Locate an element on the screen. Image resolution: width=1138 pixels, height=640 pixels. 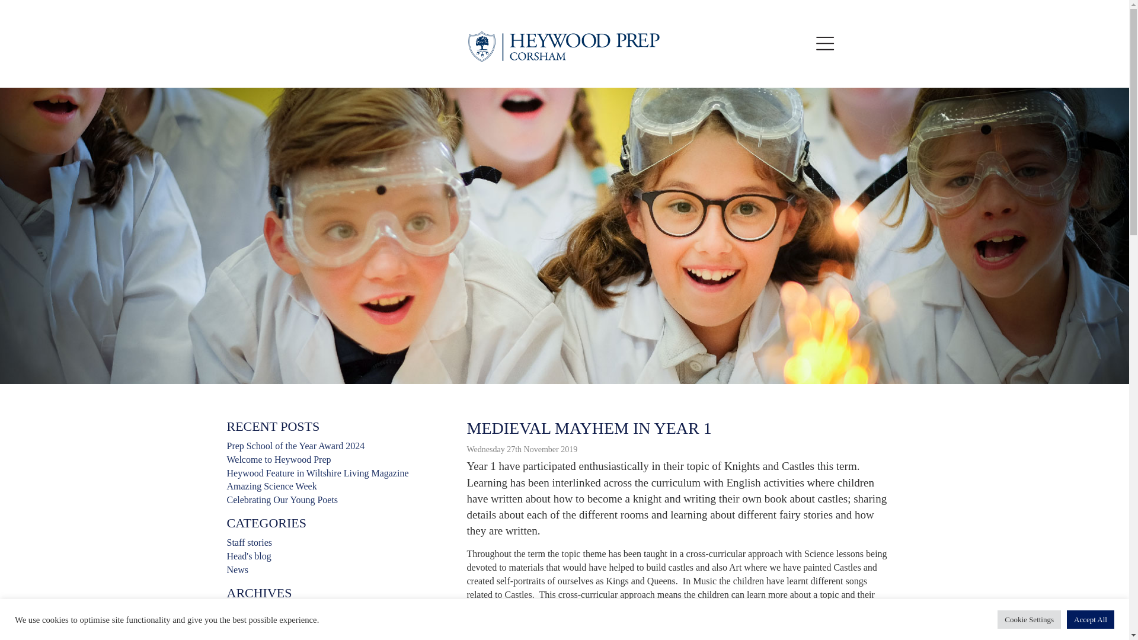
July 2024 is located at coordinates (245, 612).